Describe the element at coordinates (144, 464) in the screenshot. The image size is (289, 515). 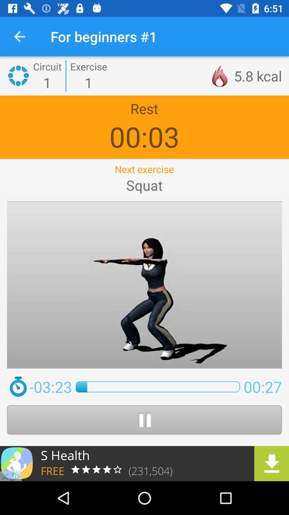
I see `the app includes a library of follow along workouts based on high intensity circuit training` at that location.